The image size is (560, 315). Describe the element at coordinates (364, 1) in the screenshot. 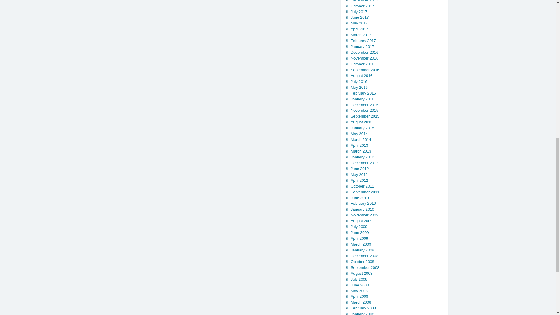

I see `December 2017` at that location.